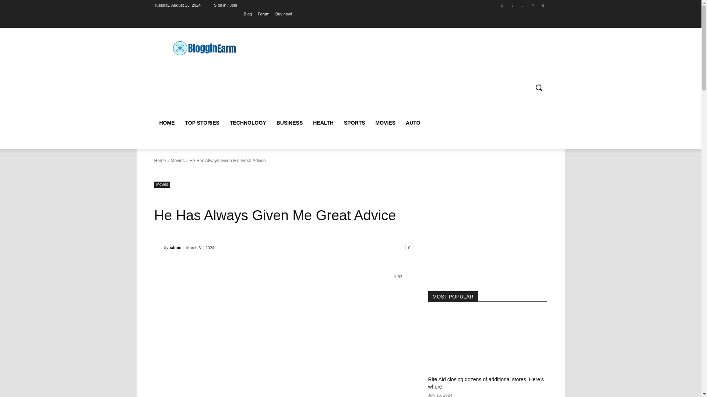 The width and height of the screenshot is (707, 397). What do you see at coordinates (284, 14) in the screenshot?
I see `Buy now!` at bounding box center [284, 14].